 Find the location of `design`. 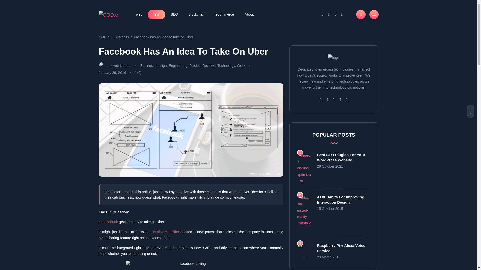

design is located at coordinates (161, 65).